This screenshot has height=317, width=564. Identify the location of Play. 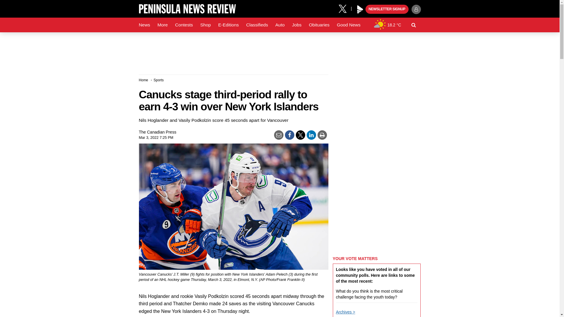
(360, 9).